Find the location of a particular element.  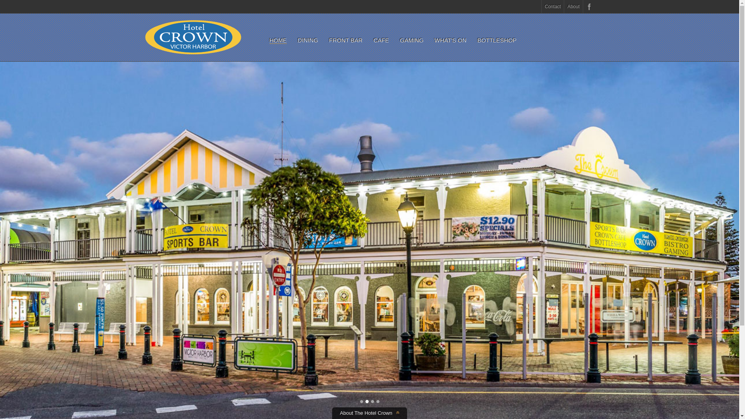

2 is located at coordinates (367, 402).